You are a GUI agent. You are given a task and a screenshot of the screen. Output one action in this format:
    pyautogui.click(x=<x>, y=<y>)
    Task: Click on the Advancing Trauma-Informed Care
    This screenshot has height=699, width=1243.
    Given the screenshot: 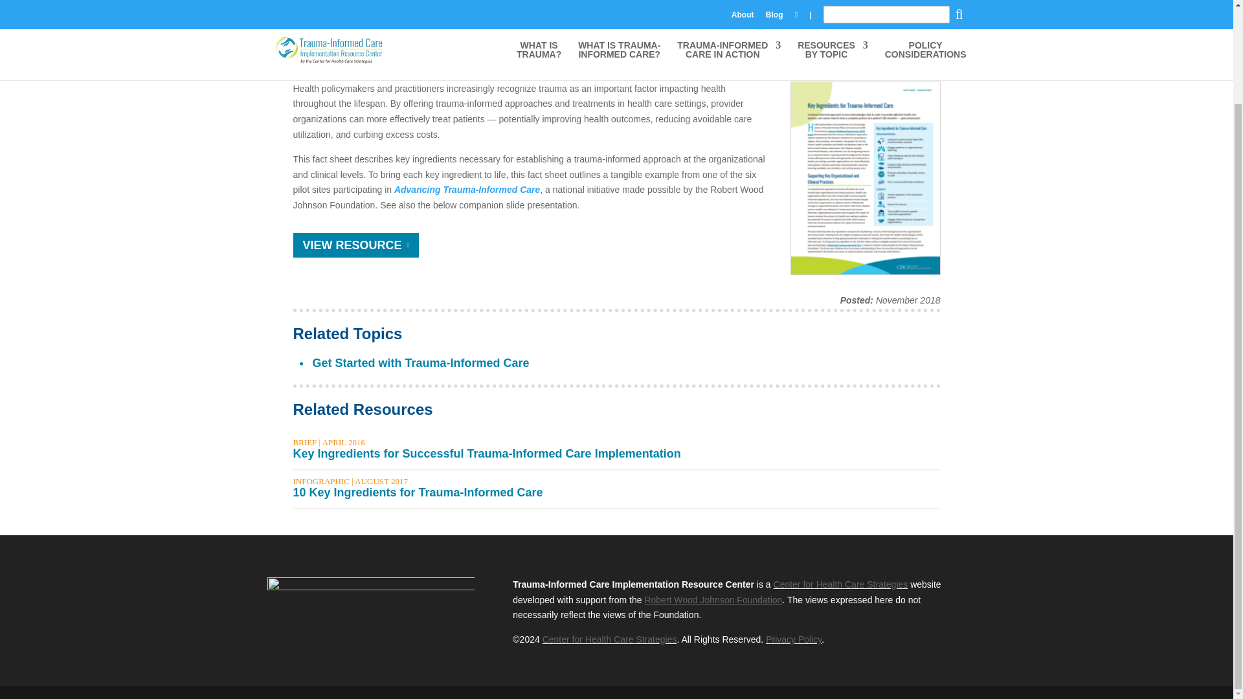 What is the action you would take?
    pyautogui.click(x=466, y=190)
    